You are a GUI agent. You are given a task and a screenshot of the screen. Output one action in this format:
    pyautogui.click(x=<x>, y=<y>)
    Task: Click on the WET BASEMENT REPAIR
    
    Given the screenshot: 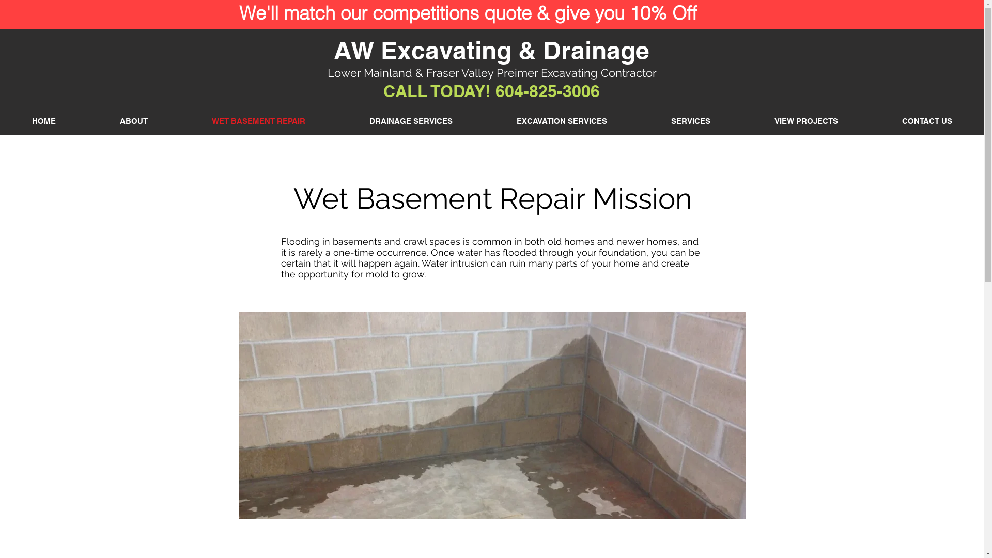 What is the action you would take?
    pyautogui.click(x=258, y=121)
    